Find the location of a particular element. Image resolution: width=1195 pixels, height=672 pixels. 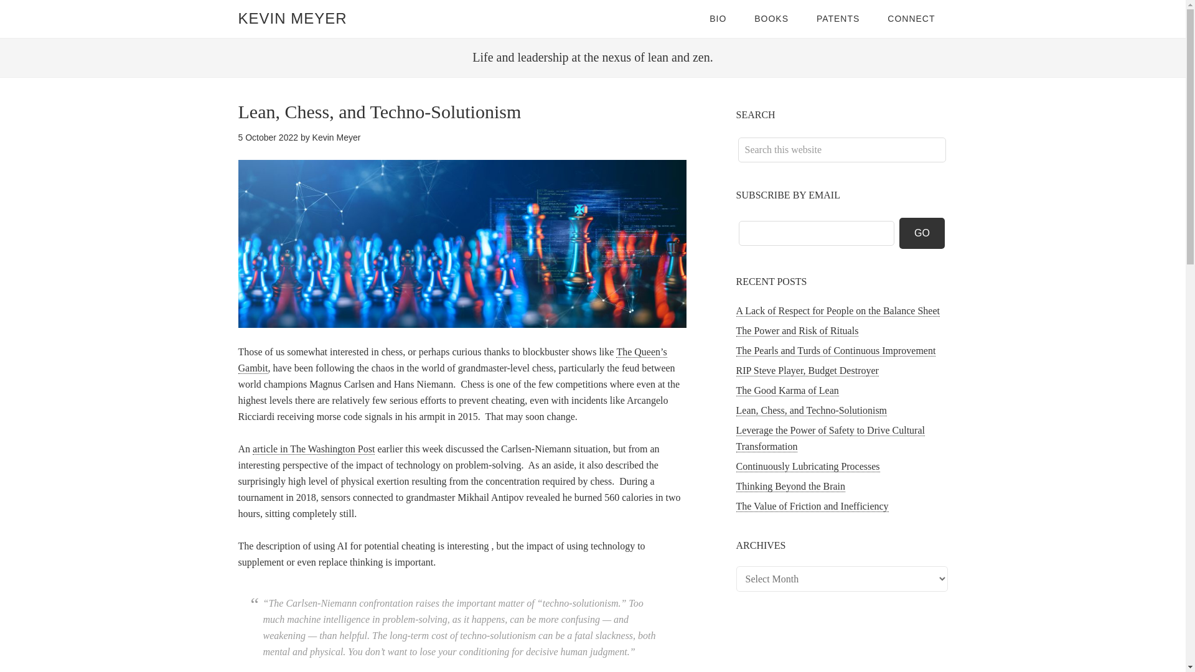

The Power and Risk of Rituals is located at coordinates (797, 331).